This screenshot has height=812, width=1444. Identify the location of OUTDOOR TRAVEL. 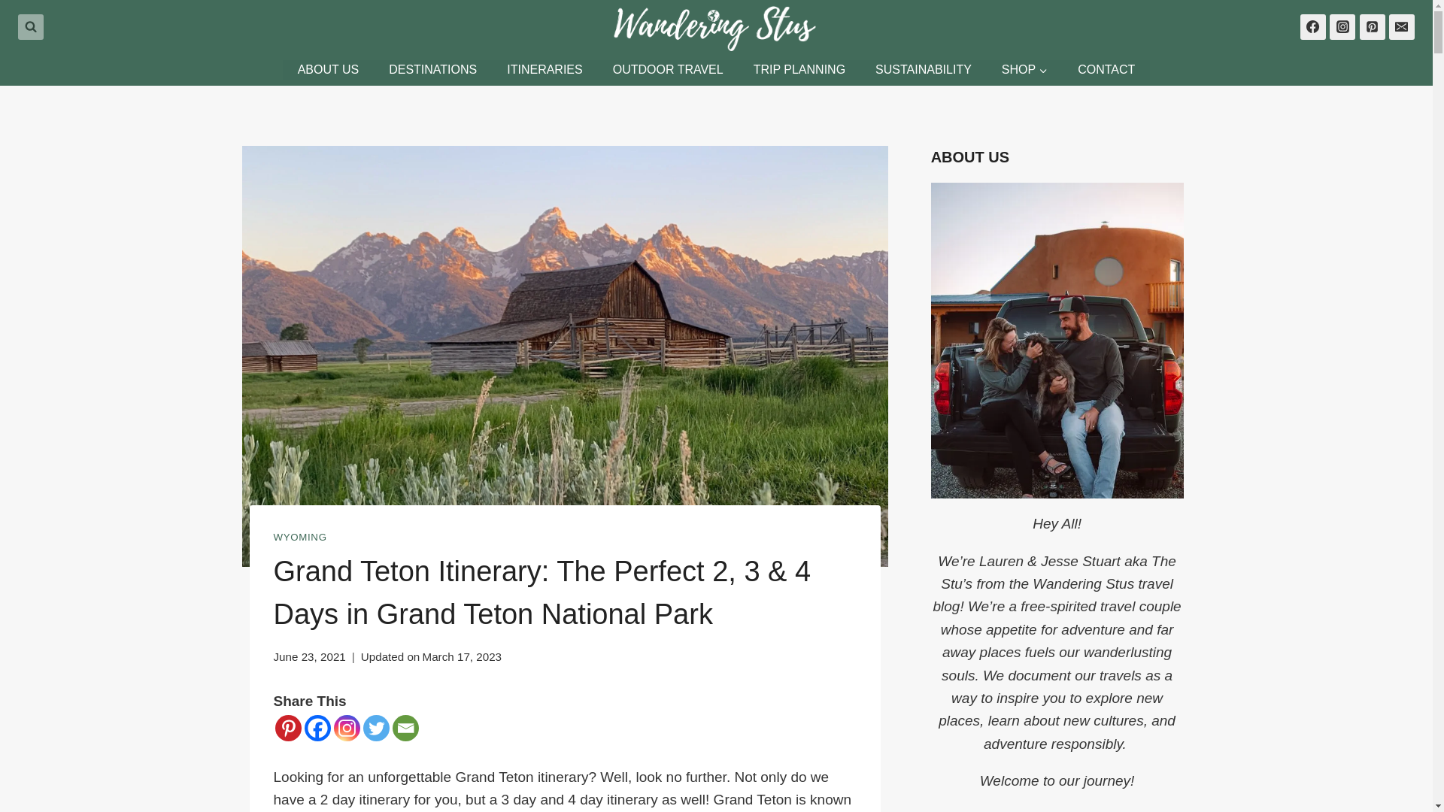
(668, 69).